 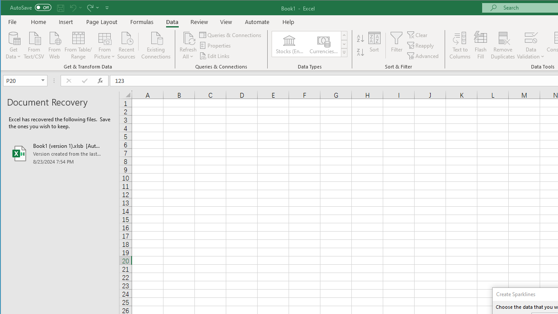 I want to click on Sort Smallest to Largest, so click(x=361, y=38).